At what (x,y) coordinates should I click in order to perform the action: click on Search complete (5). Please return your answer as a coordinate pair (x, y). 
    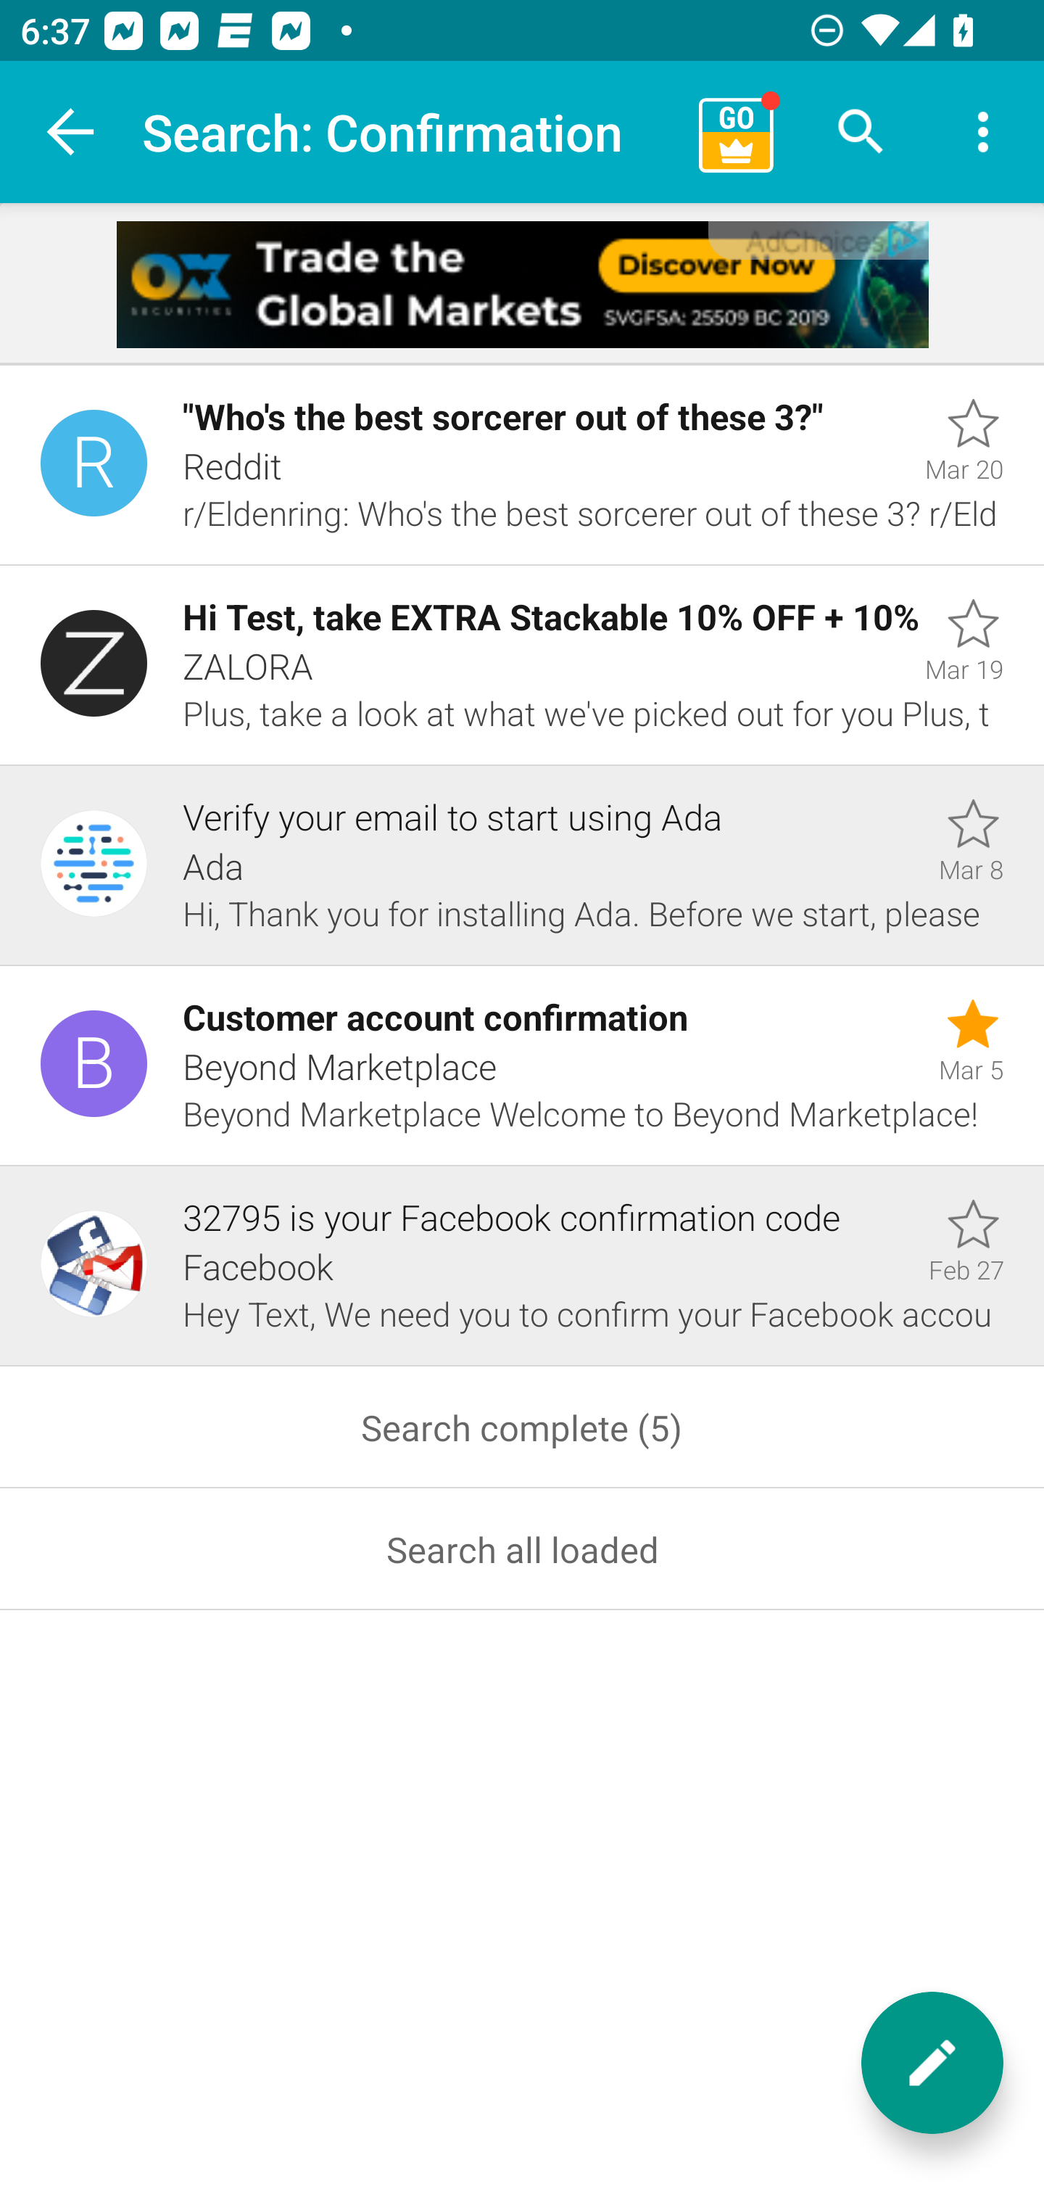
    Looking at the image, I should click on (522, 1427).